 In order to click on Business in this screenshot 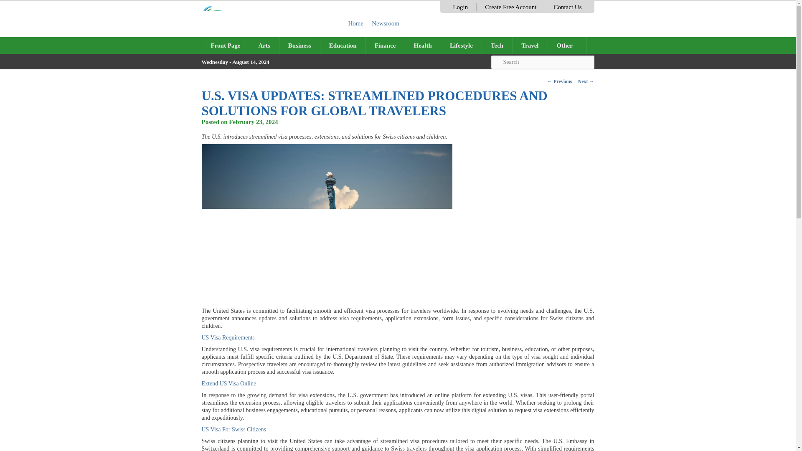, I will do `click(300, 45)`.